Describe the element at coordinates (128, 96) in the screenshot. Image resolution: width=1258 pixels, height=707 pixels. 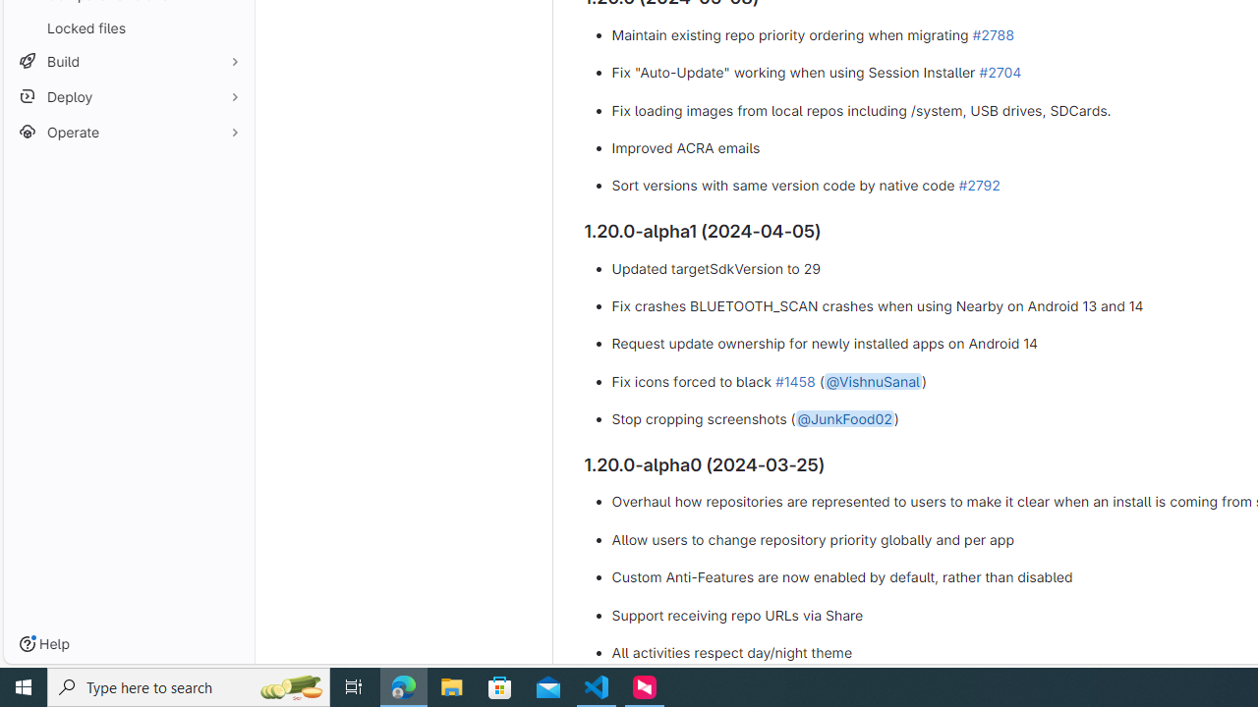
I see `Deploy` at that location.